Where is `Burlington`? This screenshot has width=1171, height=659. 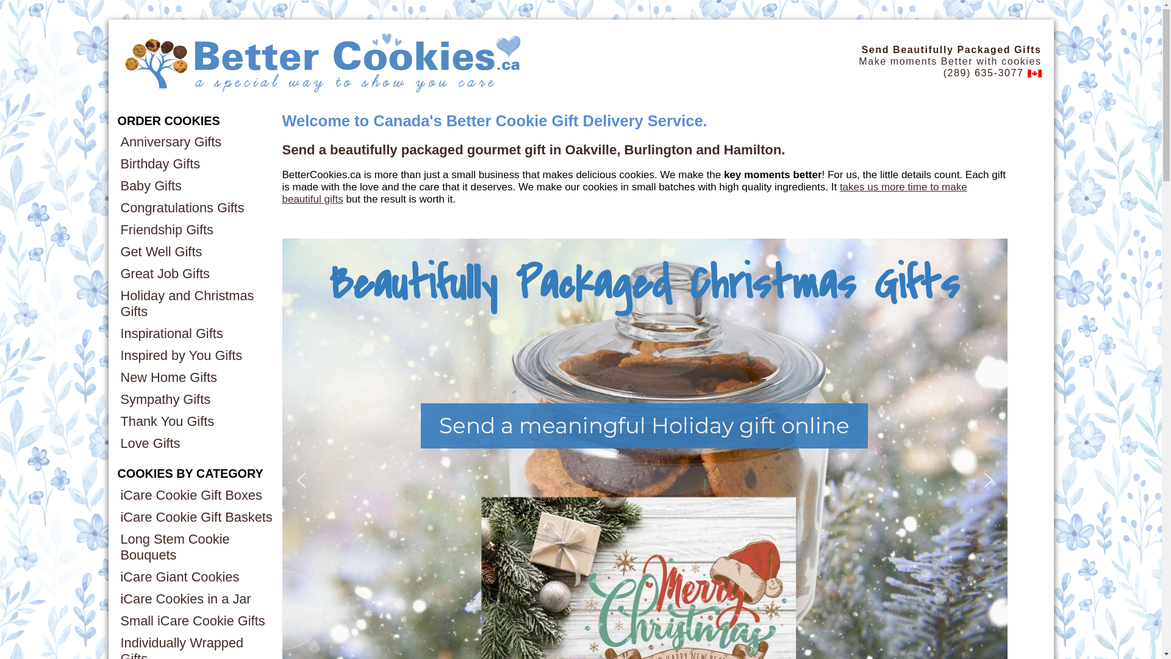
Burlington is located at coordinates (659, 150).